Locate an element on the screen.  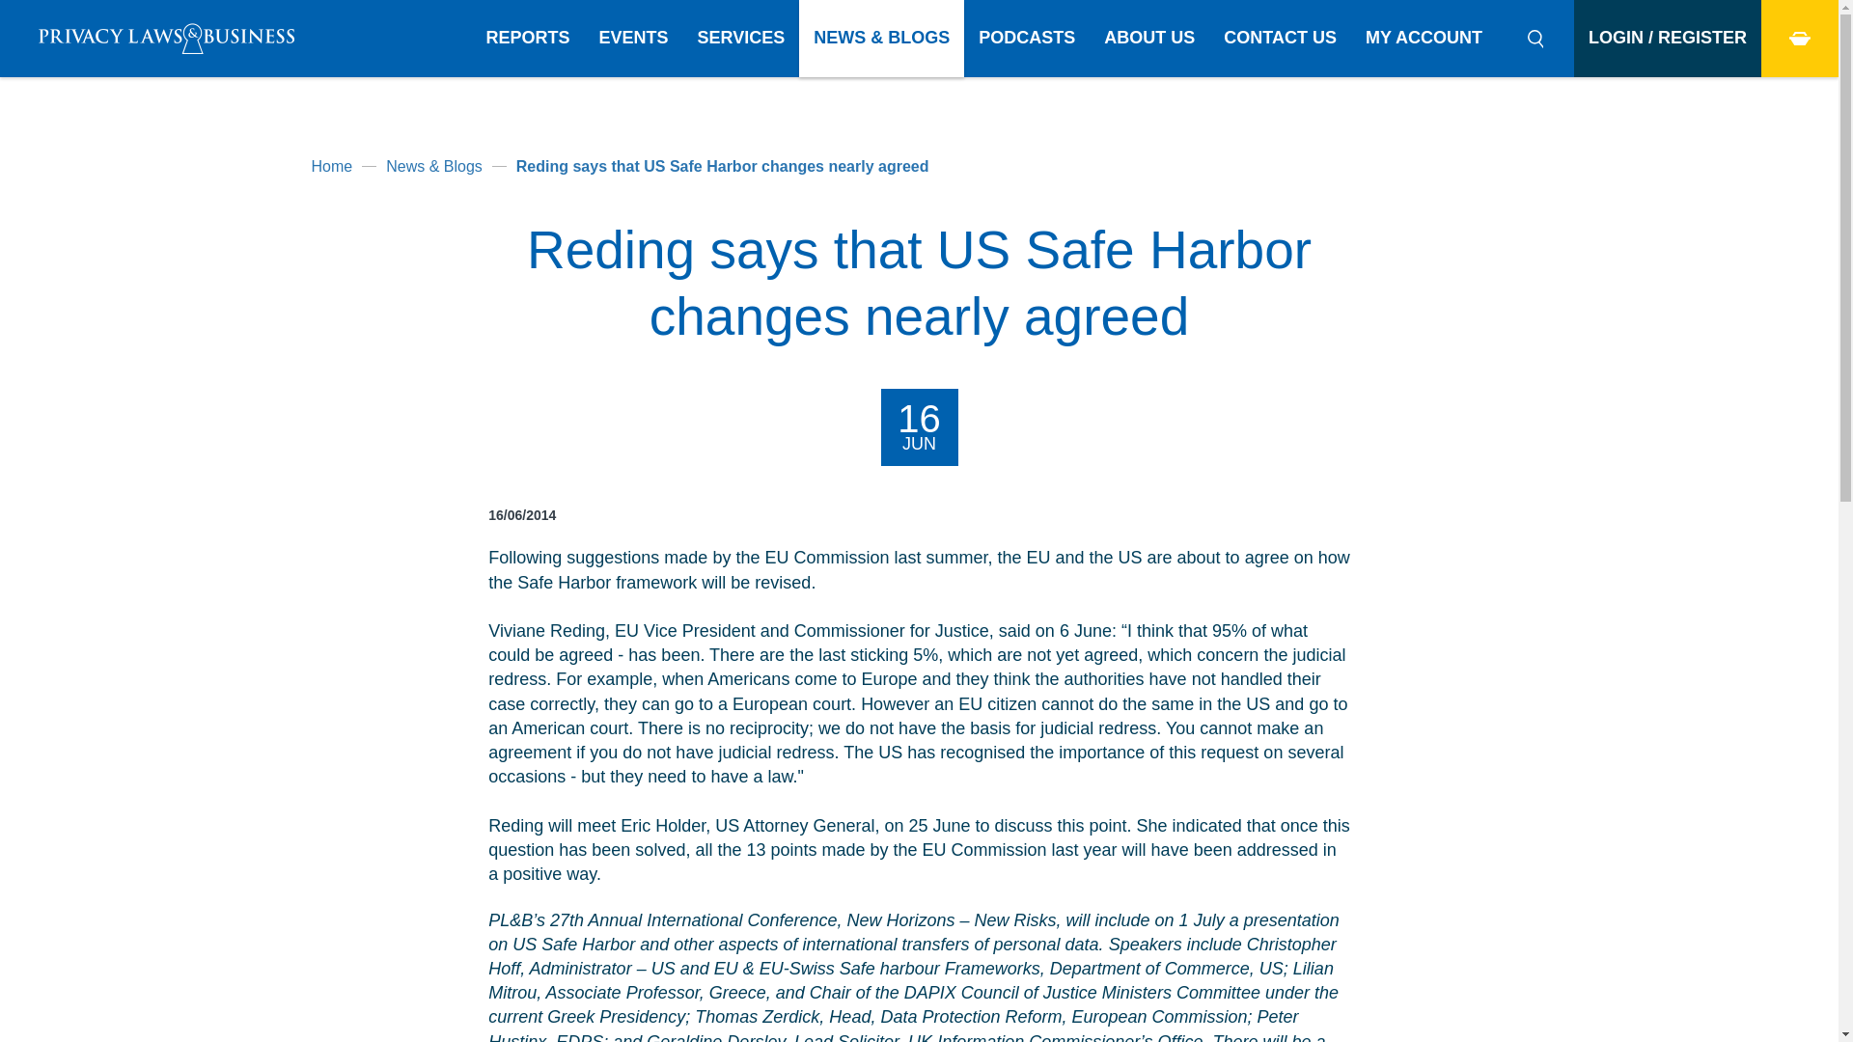
Home is located at coordinates (331, 166).